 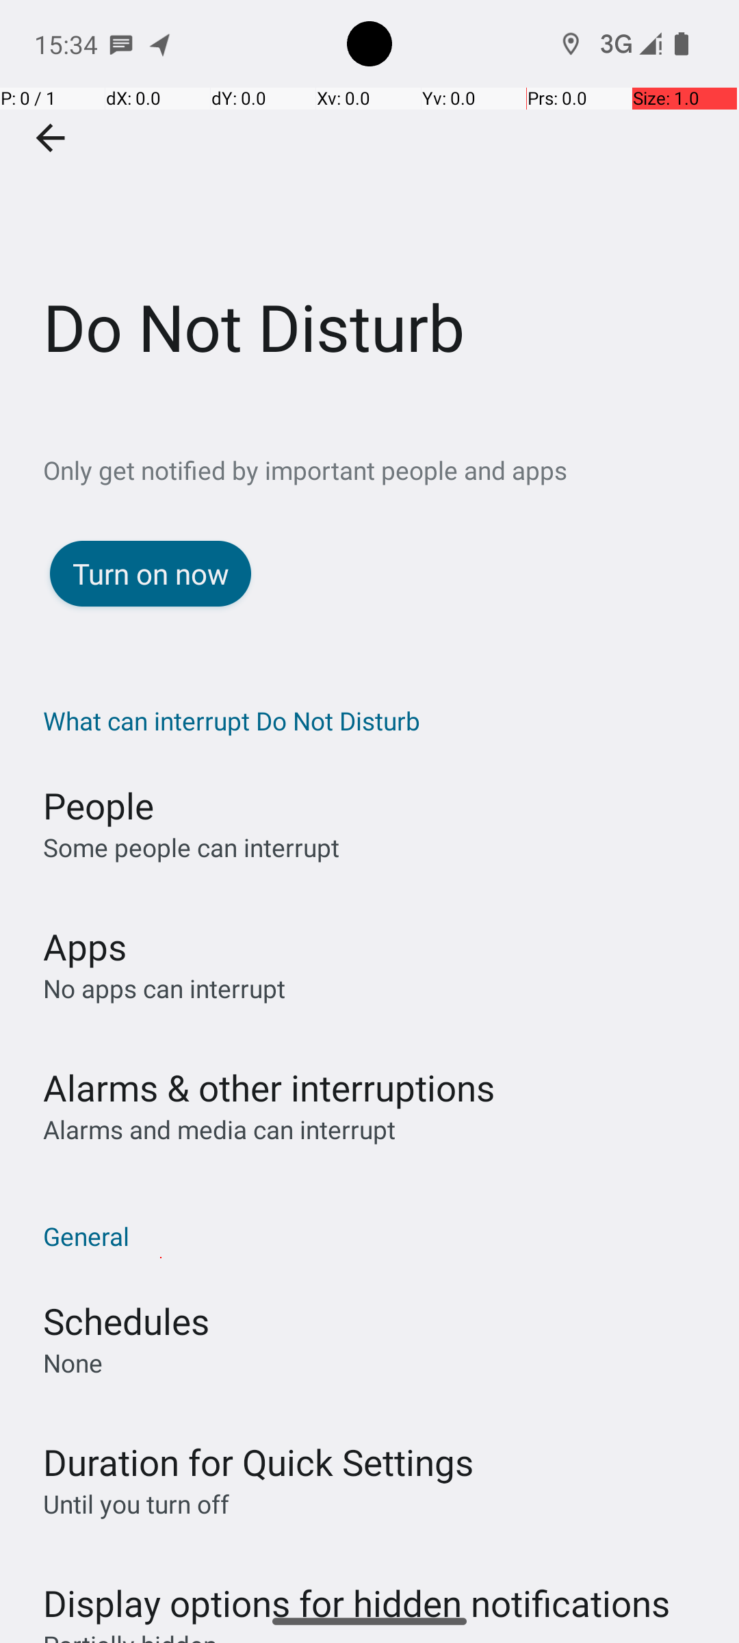 I want to click on What can interrupt Do Not Disturb, so click(x=376, y=720).